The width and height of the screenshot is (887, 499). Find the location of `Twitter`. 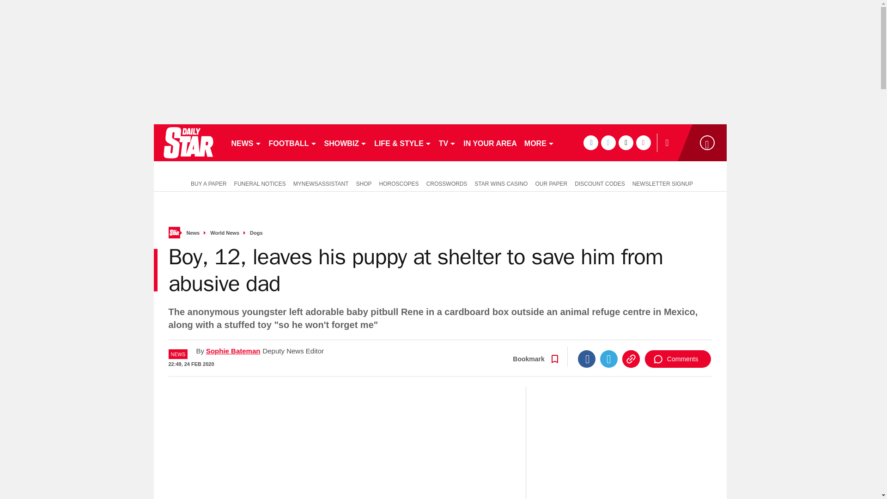

Twitter is located at coordinates (609, 359).